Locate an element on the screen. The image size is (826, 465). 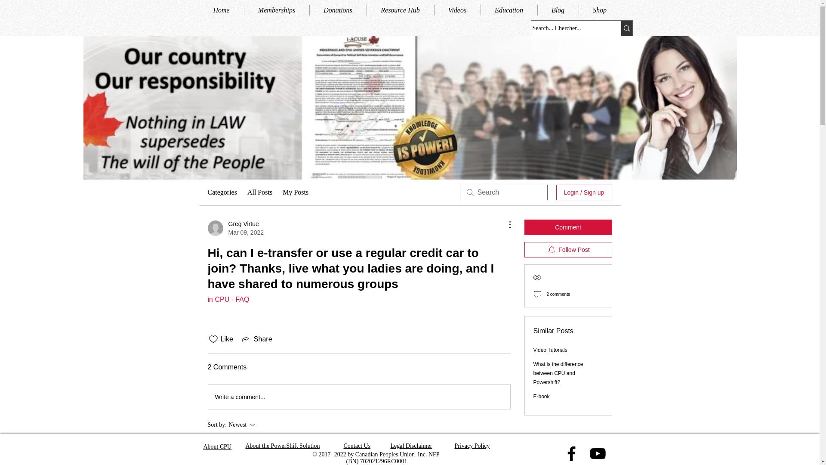
Donations is located at coordinates (277, 9).